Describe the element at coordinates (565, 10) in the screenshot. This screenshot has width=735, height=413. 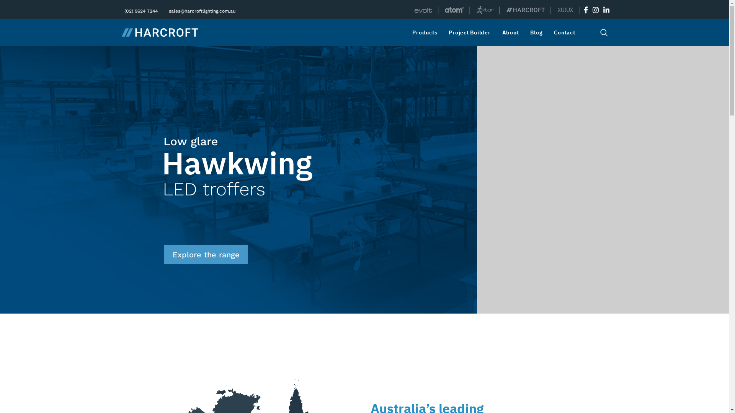
I see `Xulux Lighting` at that location.